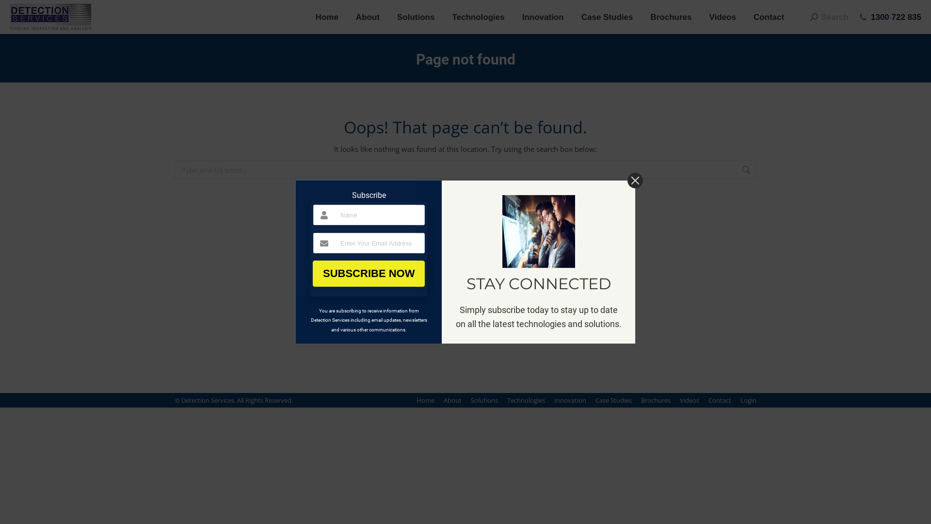 This screenshot has width=931, height=524. What do you see at coordinates (453, 401) in the screenshot?
I see `About` at bounding box center [453, 401].